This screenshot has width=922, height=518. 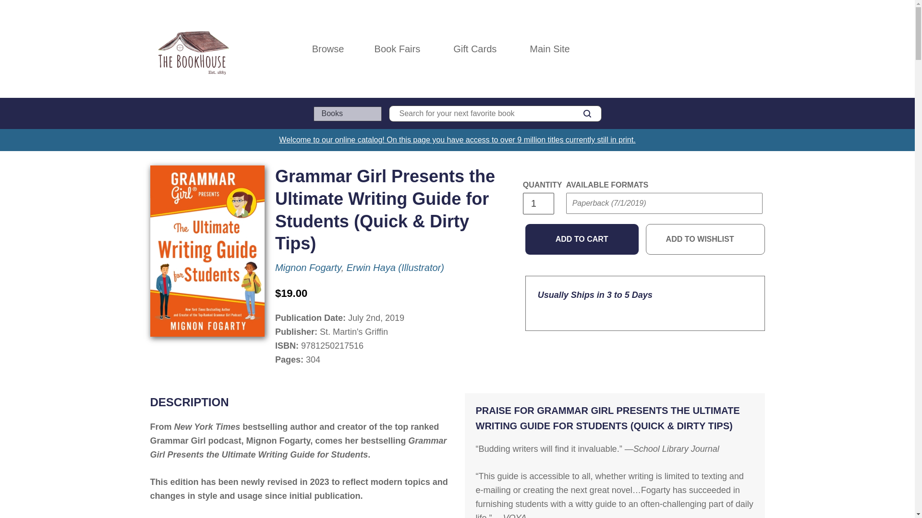 I want to click on Browse, so click(x=328, y=49).